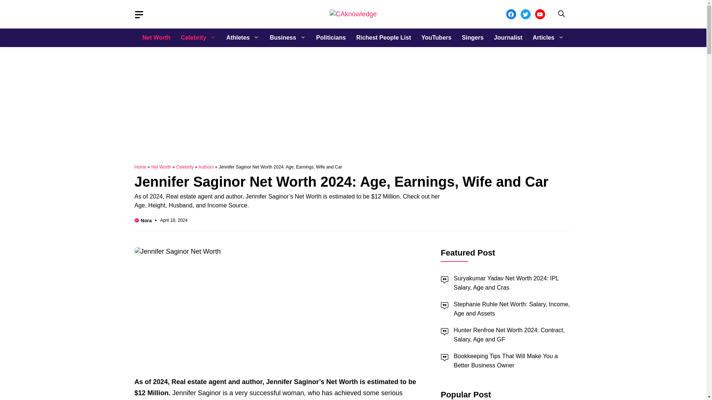  Describe the element at coordinates (198, 38) in the screenshot. I see `Celebrity` at that location.